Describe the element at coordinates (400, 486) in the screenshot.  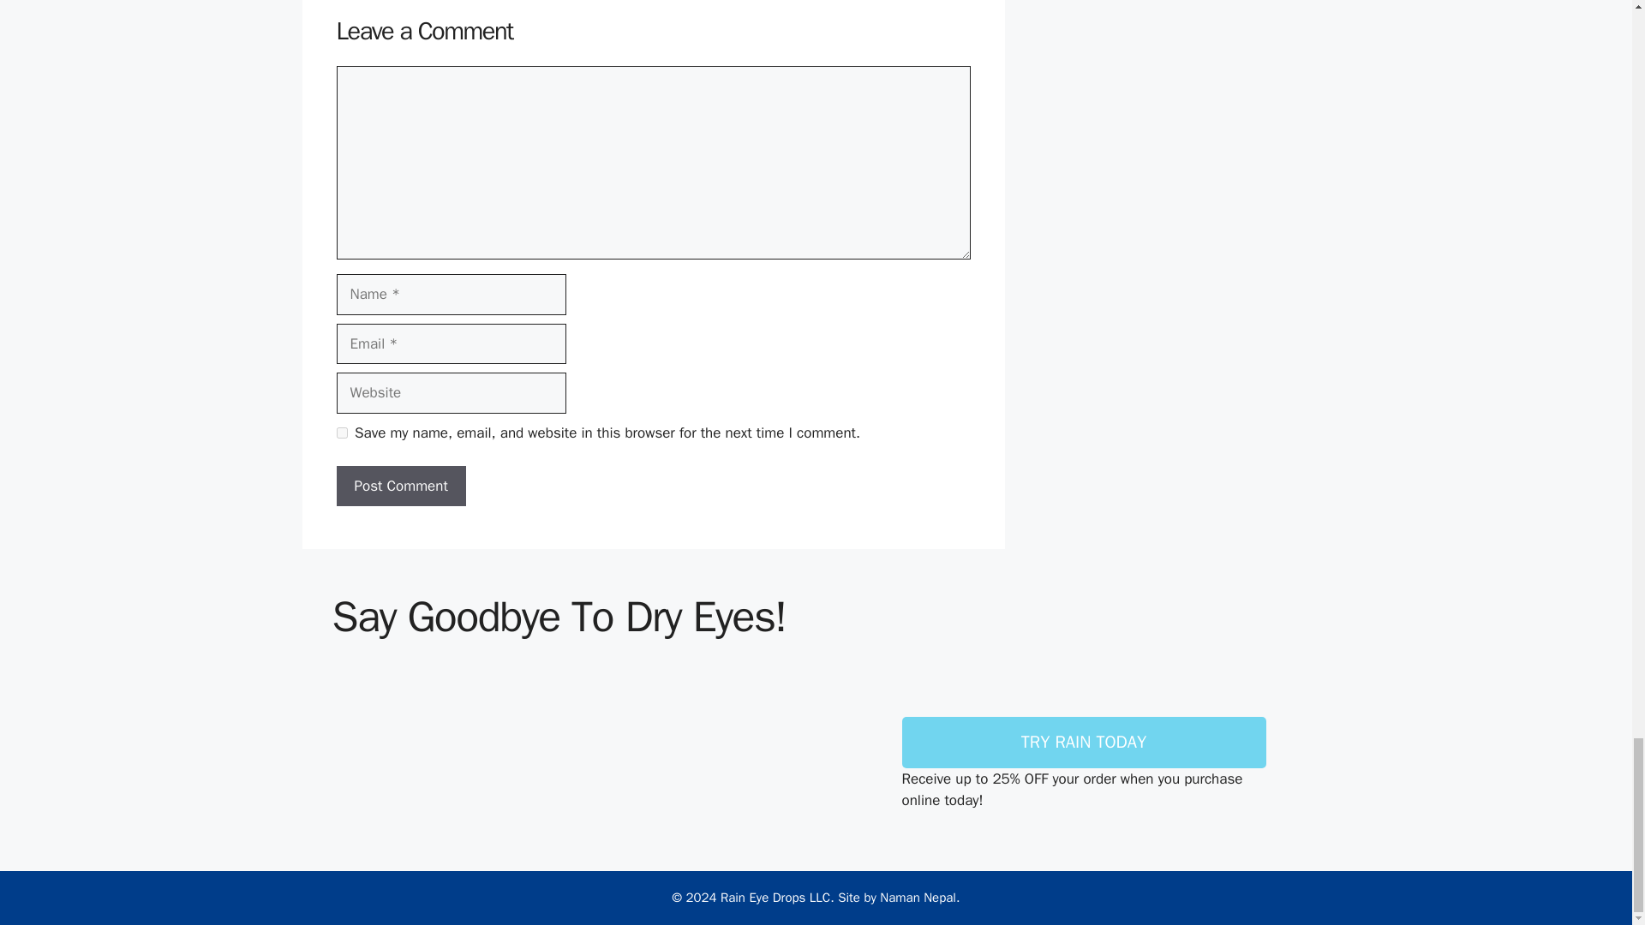
I see `Post Comment` at that location.